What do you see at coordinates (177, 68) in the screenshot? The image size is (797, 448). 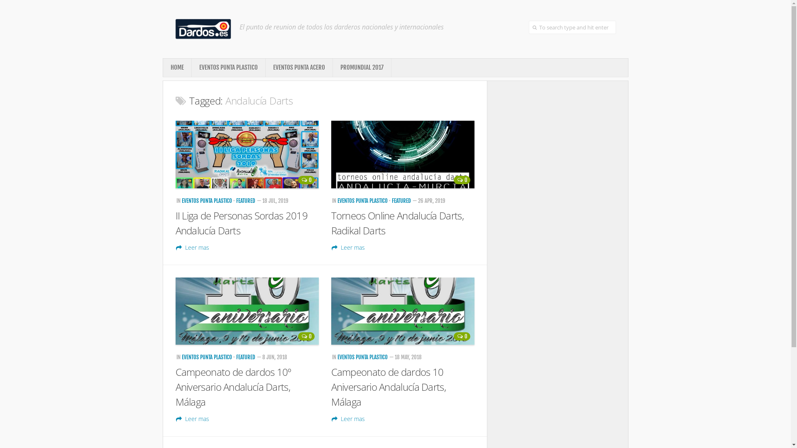 I see `HOME` at bounding box center [177, 68].